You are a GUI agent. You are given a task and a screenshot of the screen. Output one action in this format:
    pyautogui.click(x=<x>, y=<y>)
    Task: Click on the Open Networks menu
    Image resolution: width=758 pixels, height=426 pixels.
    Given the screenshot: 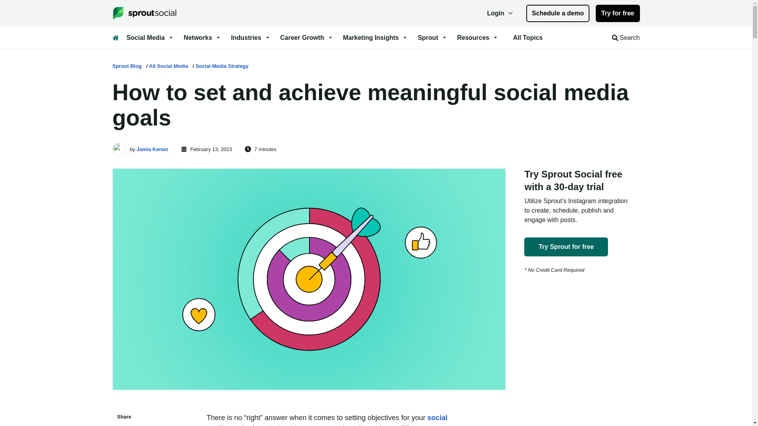 What is the action you would take?
    pyautogui.click(x=202, y=38)
    